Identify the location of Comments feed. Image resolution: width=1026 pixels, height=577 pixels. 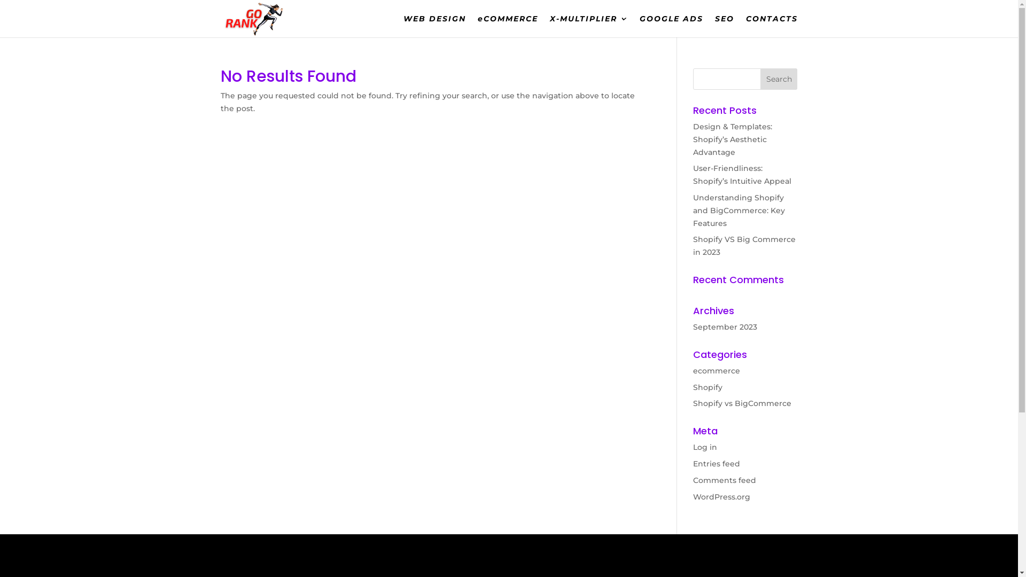
(725, 480).